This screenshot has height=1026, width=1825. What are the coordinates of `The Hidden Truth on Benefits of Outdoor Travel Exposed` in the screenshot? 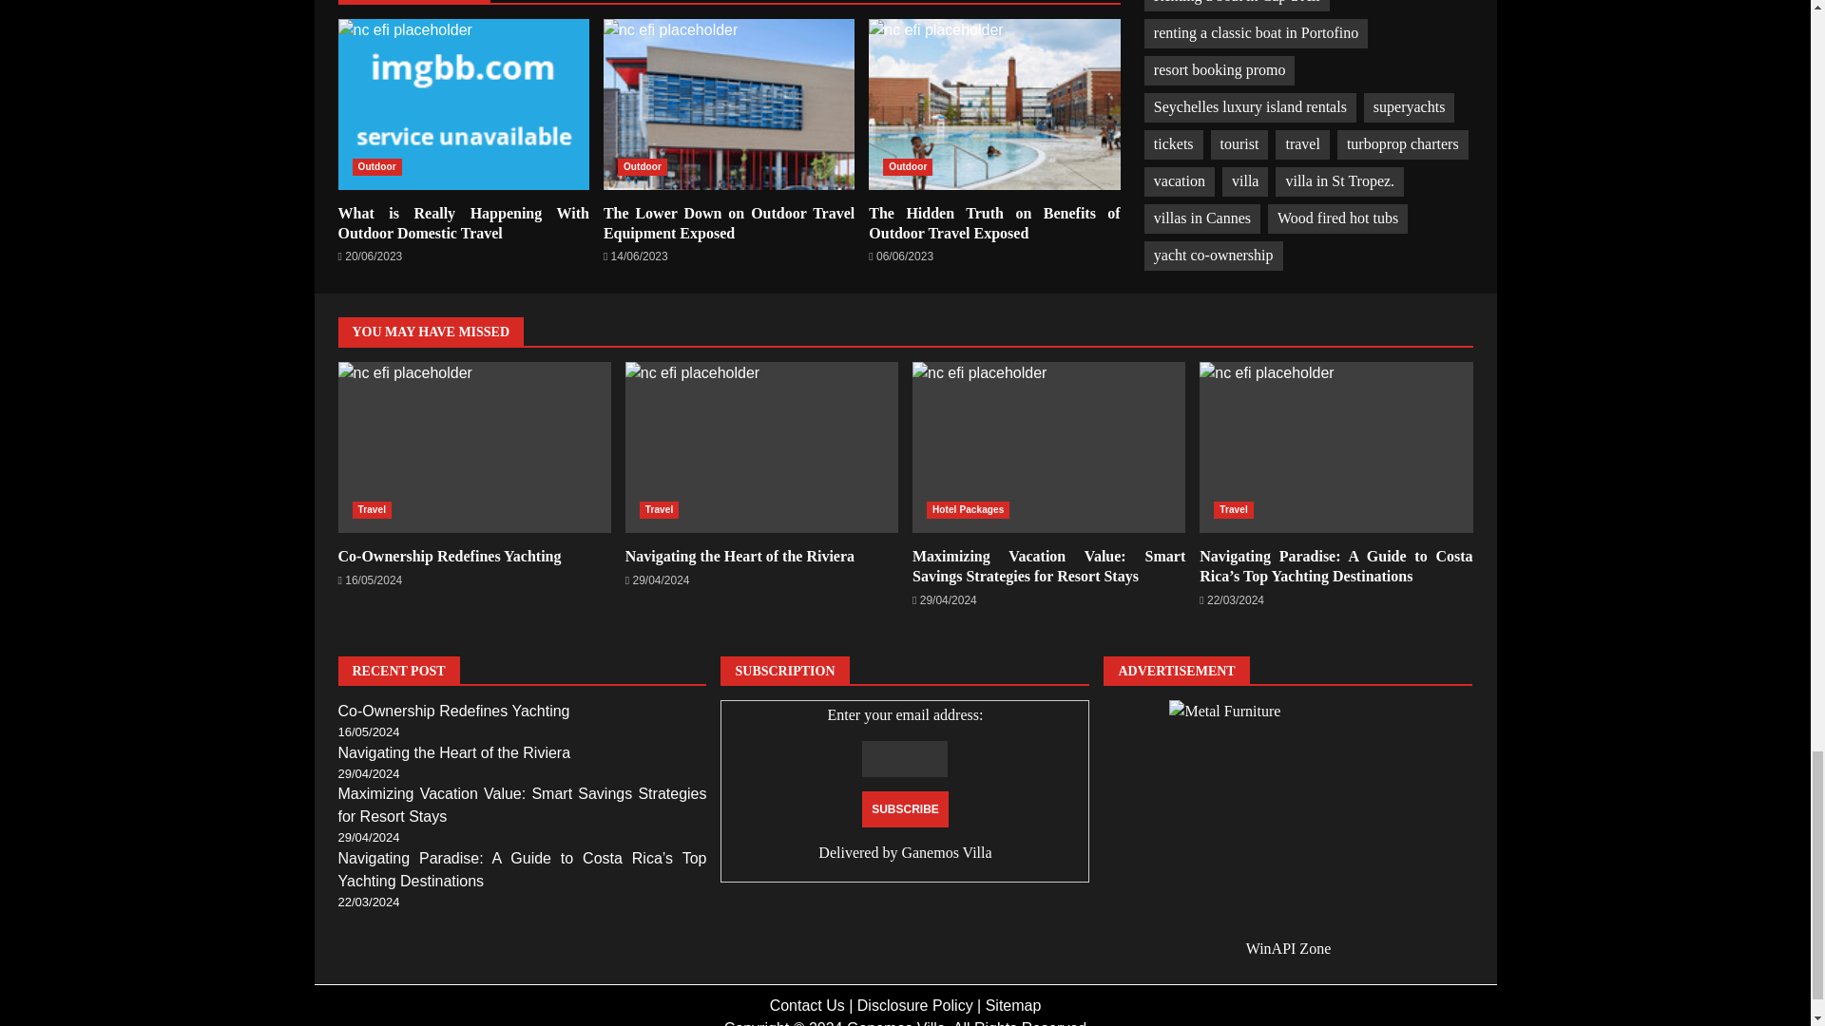 It's located at (994, 222).